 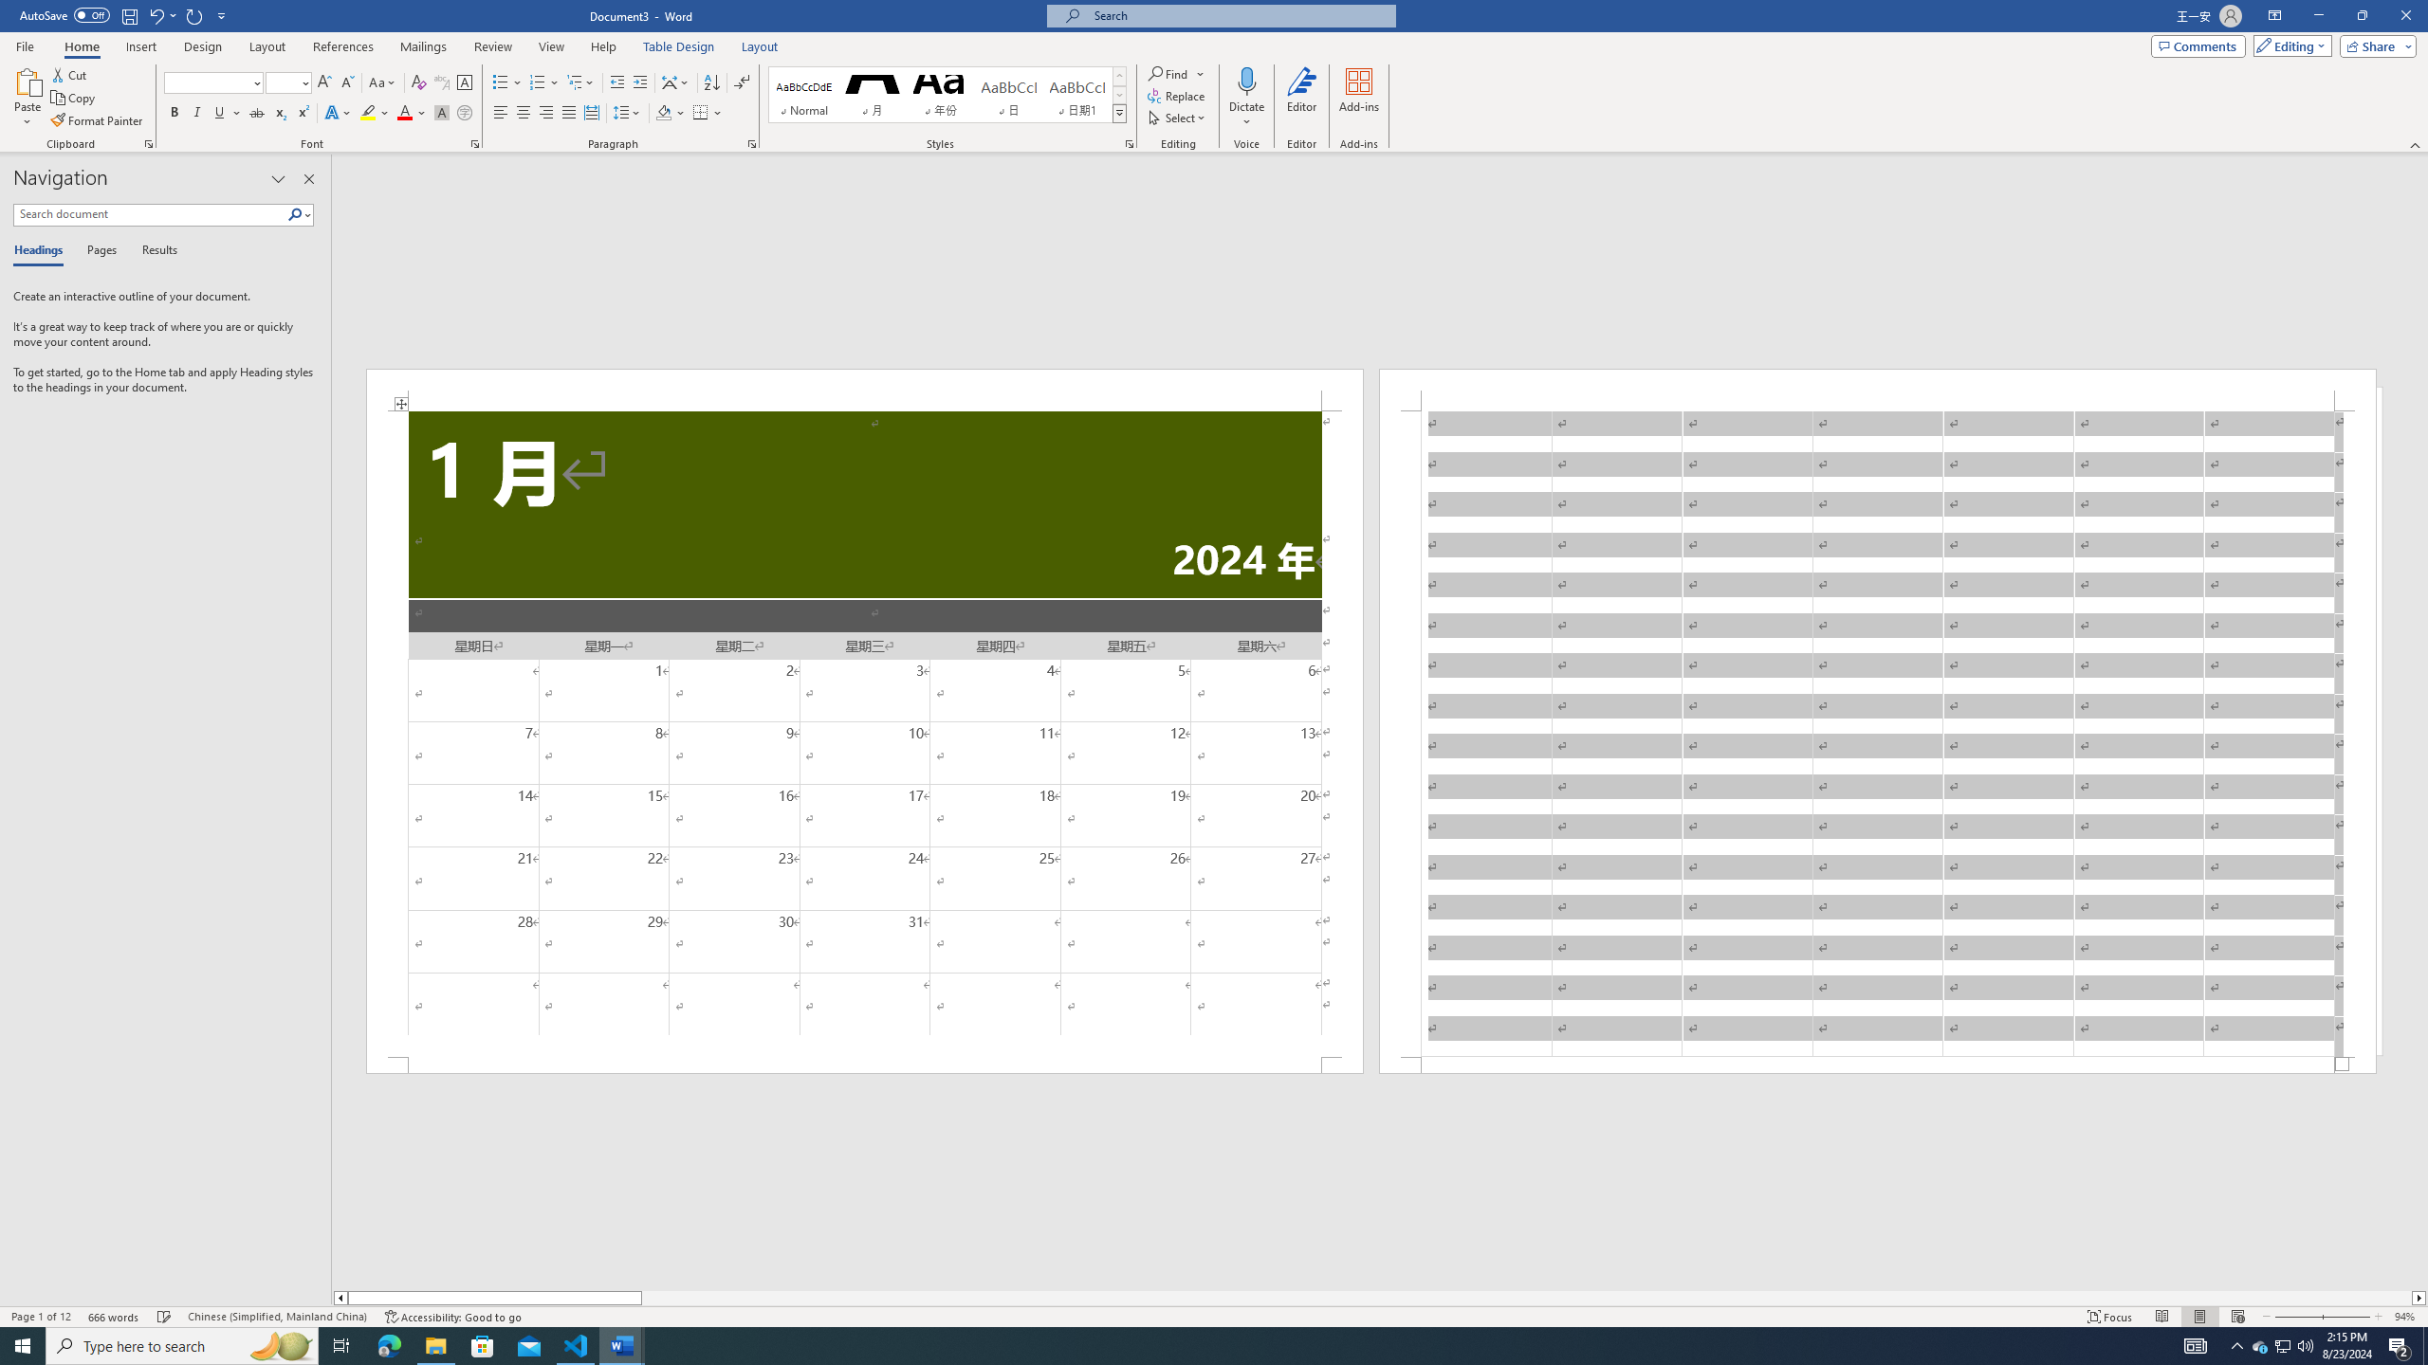 I want to click on Grow Font, so click(x=324, y=83).